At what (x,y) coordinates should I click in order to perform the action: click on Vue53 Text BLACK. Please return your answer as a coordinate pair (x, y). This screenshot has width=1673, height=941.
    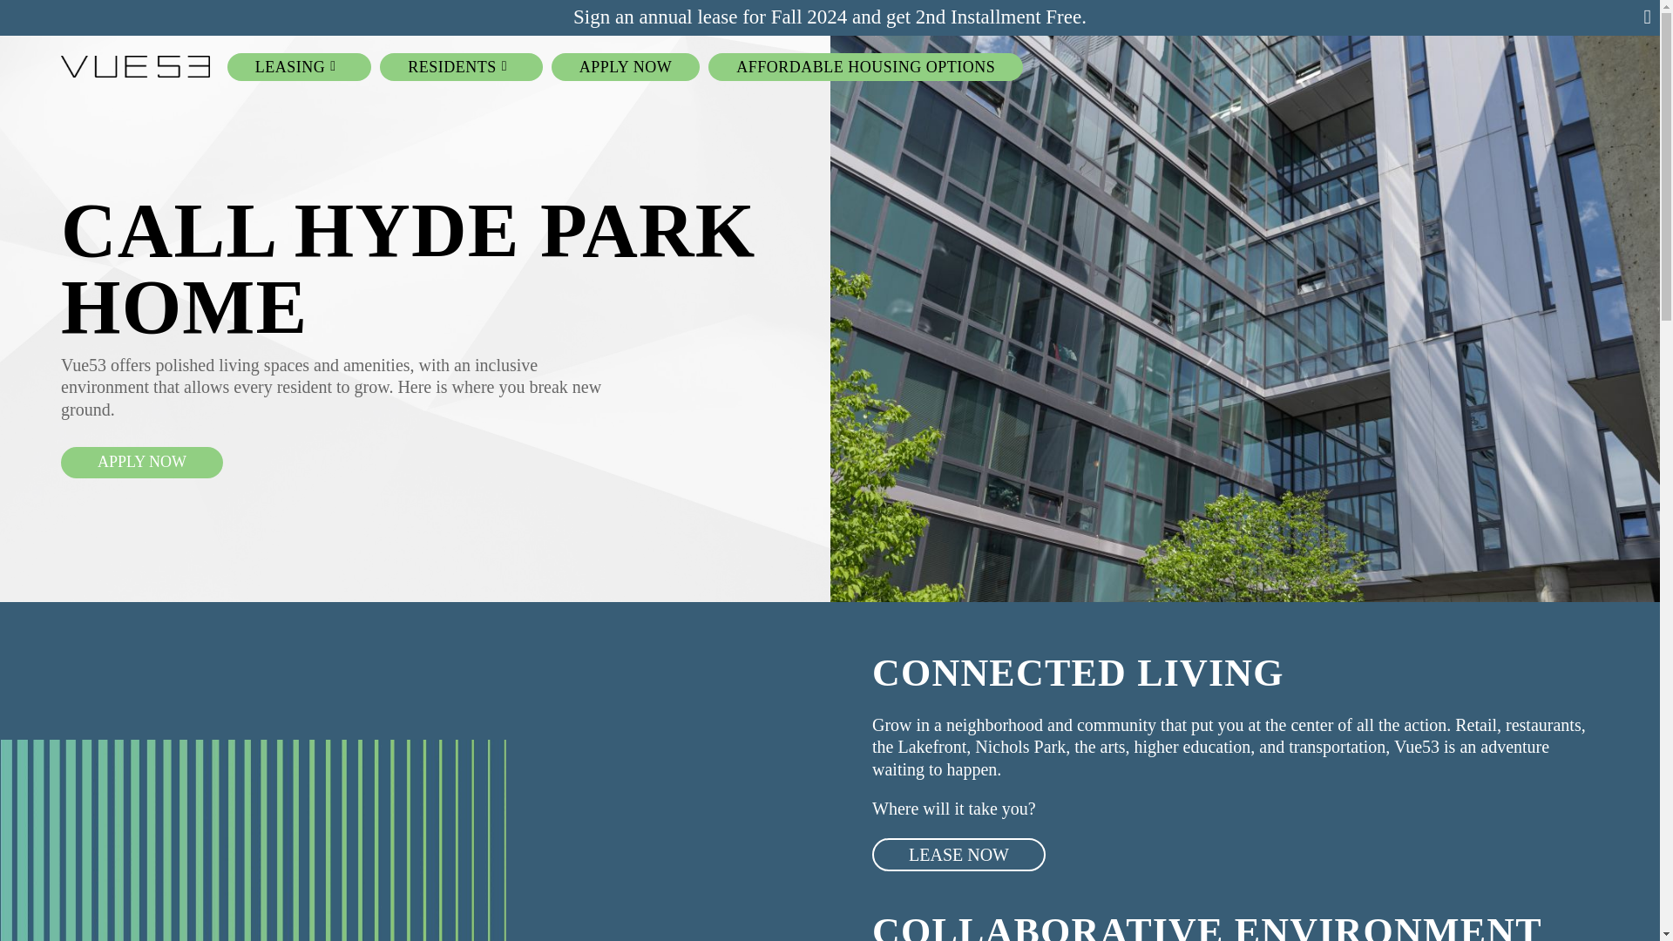
    Looking at the image, I should click on (135, 66).